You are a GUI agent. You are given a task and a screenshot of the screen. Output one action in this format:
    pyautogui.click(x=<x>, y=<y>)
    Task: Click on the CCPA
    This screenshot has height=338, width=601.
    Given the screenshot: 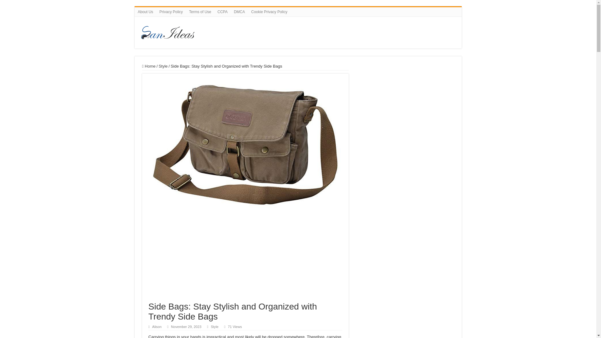 What is the action you would take?
    pyautogui.click(x=223, y=12)
    